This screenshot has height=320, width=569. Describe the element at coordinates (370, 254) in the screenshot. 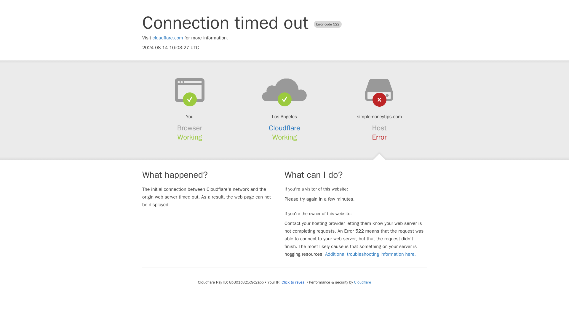

I see `Additional troubleshooting information here.` at that location.